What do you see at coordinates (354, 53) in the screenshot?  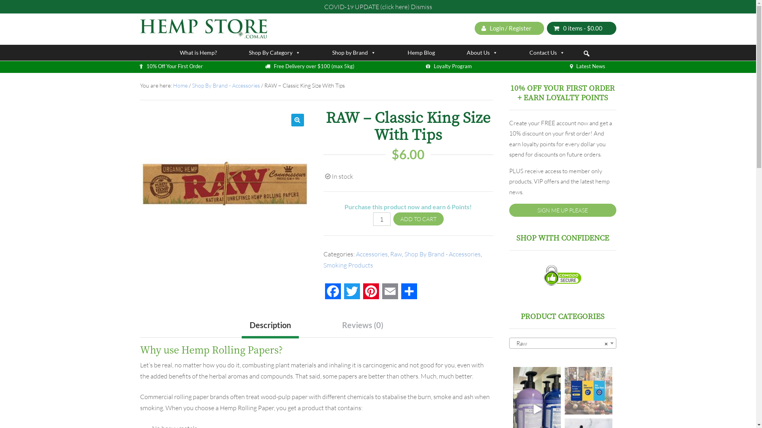 I see `Shop by Brand` at bounding box center [354, 53].